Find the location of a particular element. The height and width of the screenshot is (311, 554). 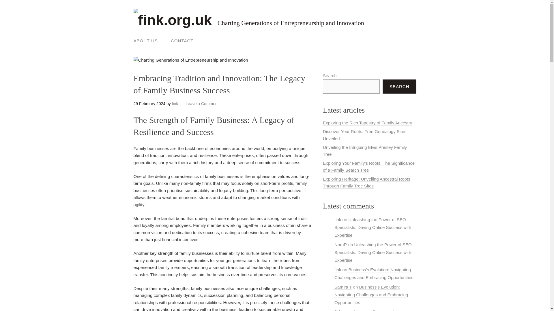

Thursday, February 29, 2024, 12:36 pm is located at coordinates (149, 104).